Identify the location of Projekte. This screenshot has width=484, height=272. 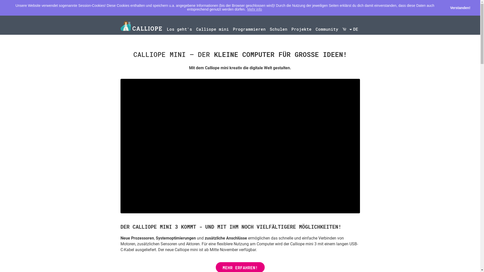
(301, 29).